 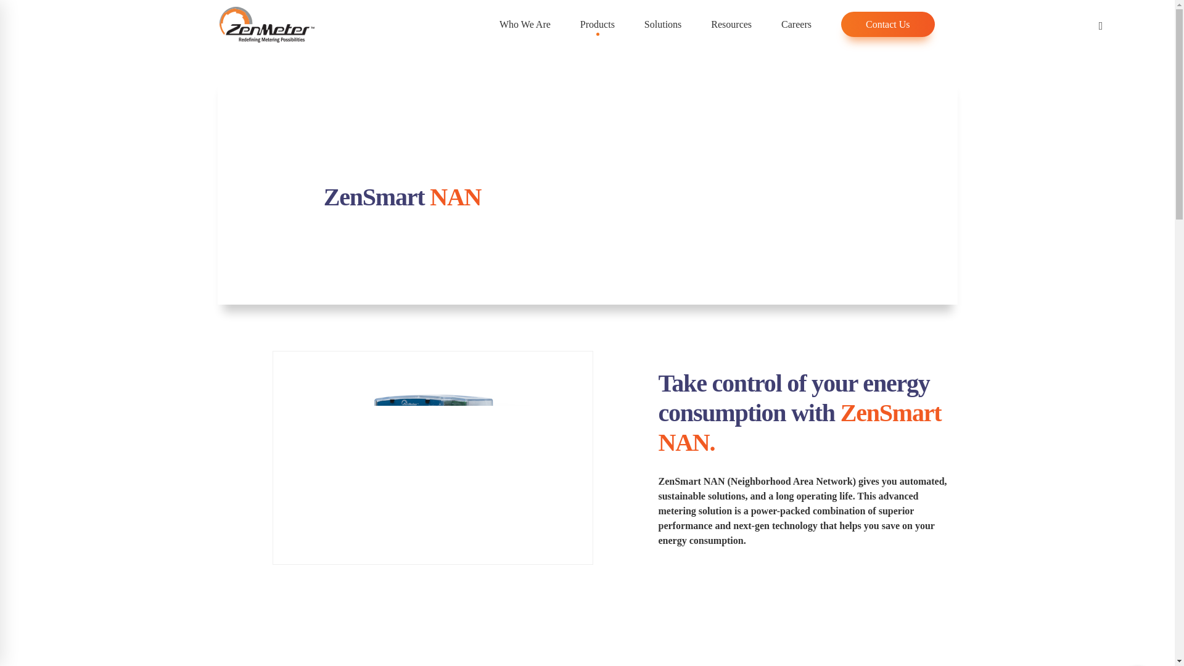 What do you see at coordinates (598, 24) in the screenshot?
I see `Products` at bounding box center [598, 24].